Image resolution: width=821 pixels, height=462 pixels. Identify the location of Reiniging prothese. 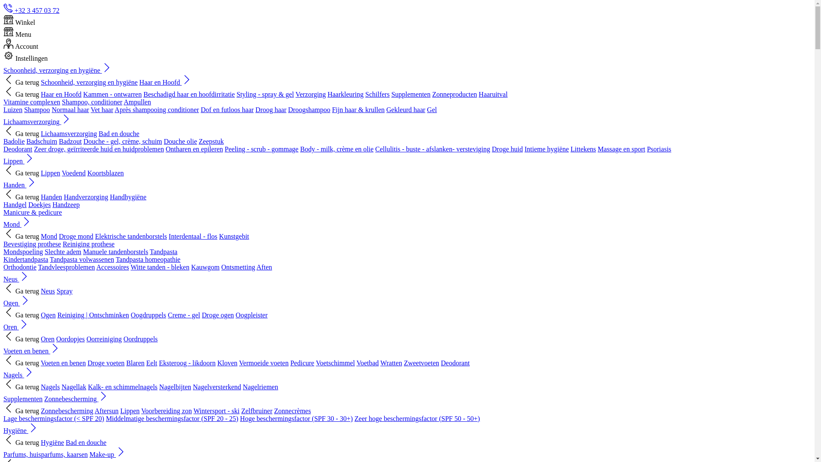
(89, 244).